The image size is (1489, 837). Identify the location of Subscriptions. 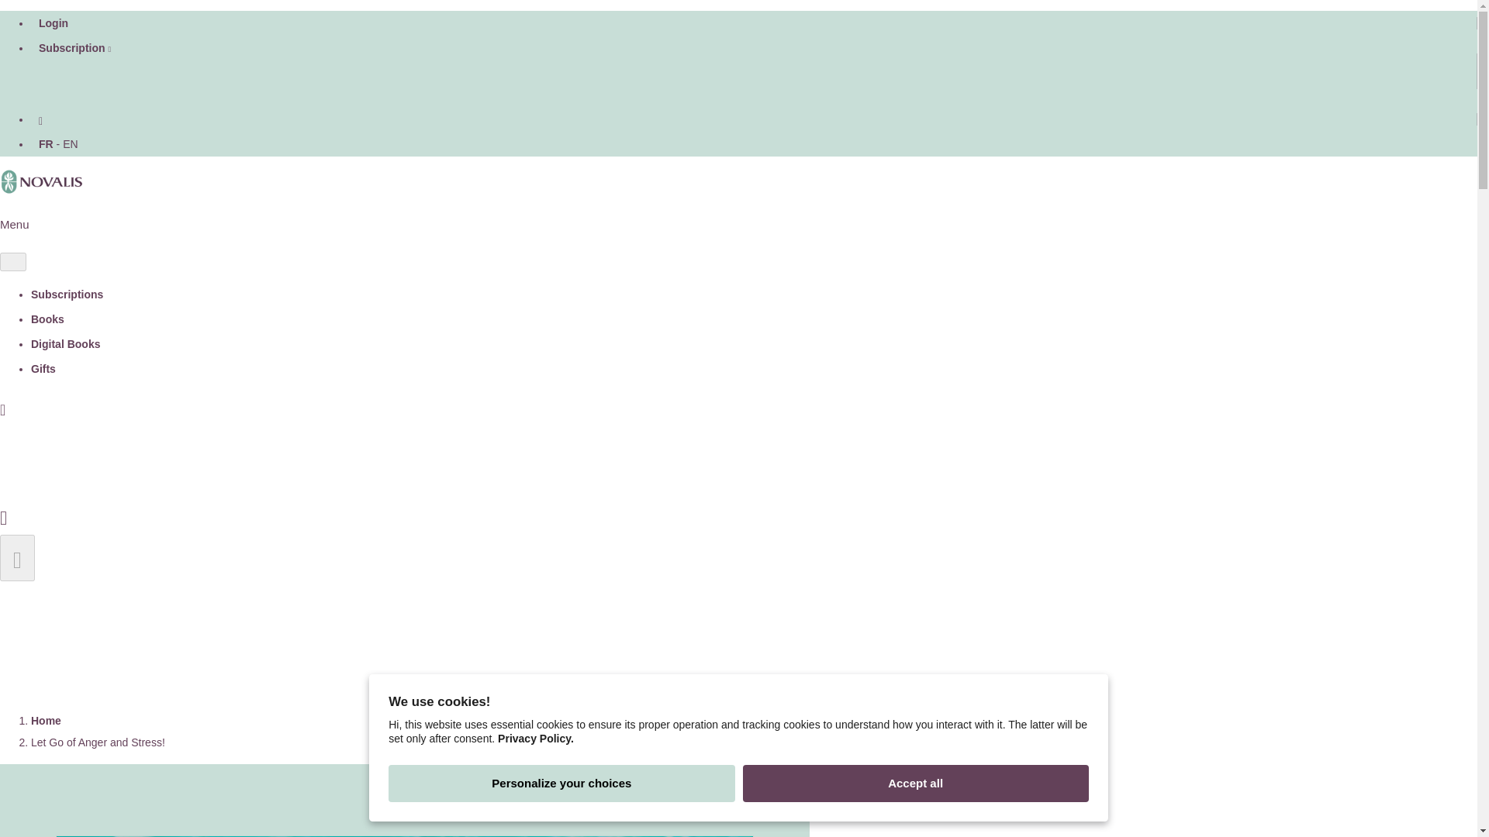
(67, 294).